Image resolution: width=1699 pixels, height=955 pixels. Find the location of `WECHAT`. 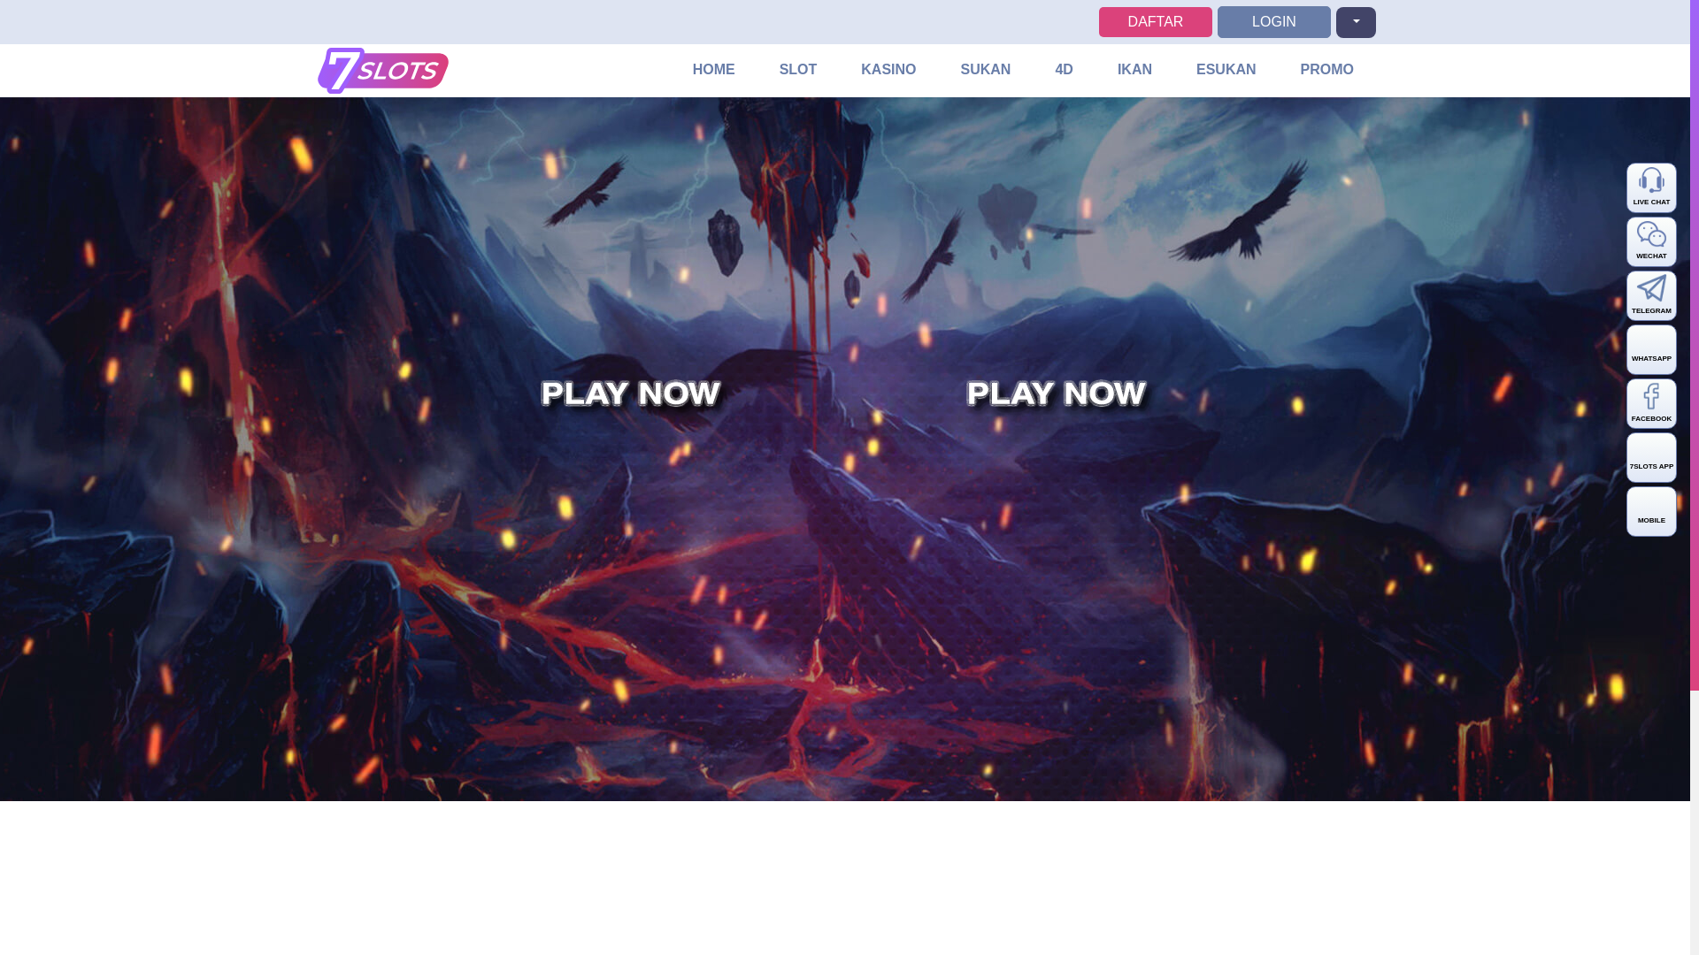

WECHAT is located at coordinates (1651, 242).